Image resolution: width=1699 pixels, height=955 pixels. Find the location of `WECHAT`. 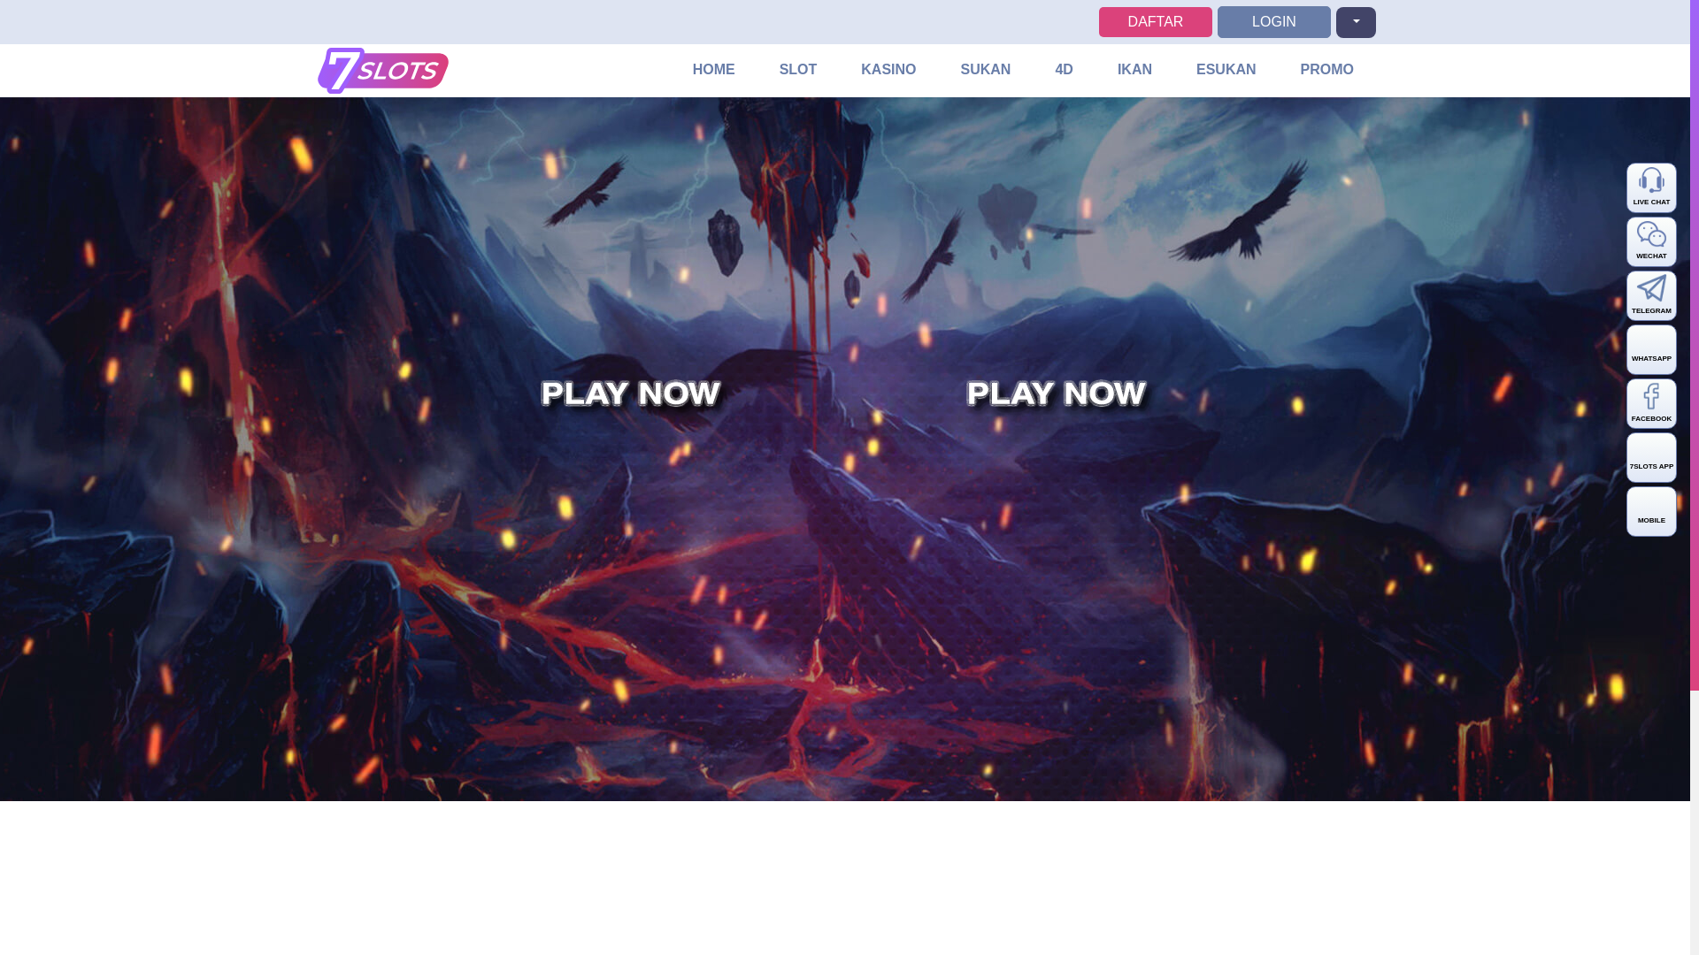

WECHAT is located at coordinates (1651, 242).